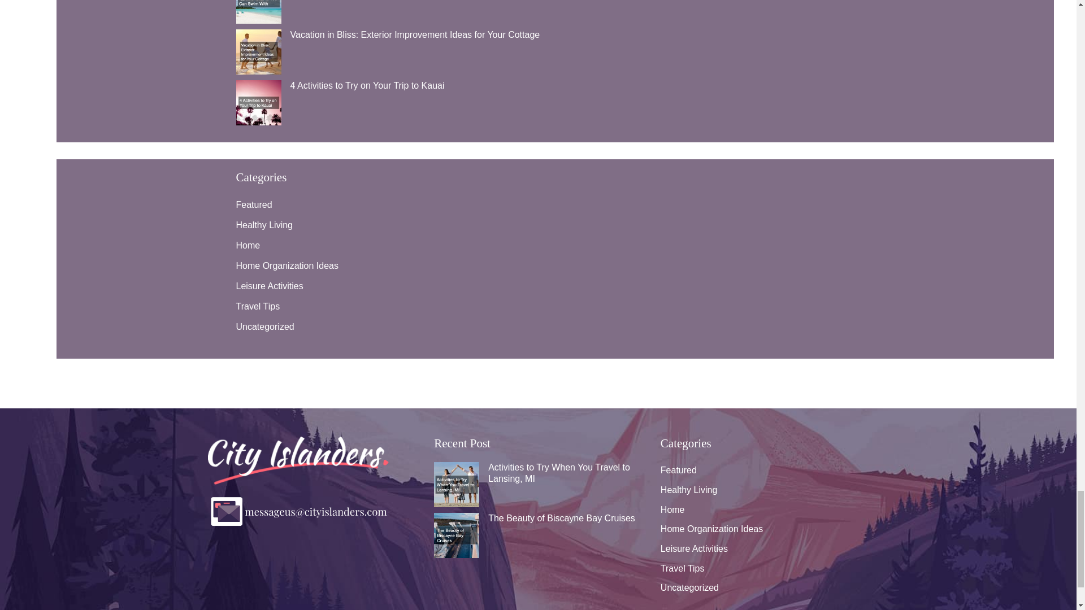 Image resolution: width=1085 pixels, height=610 pixels. I want to click on Leisure Activities, so click(270, 286).